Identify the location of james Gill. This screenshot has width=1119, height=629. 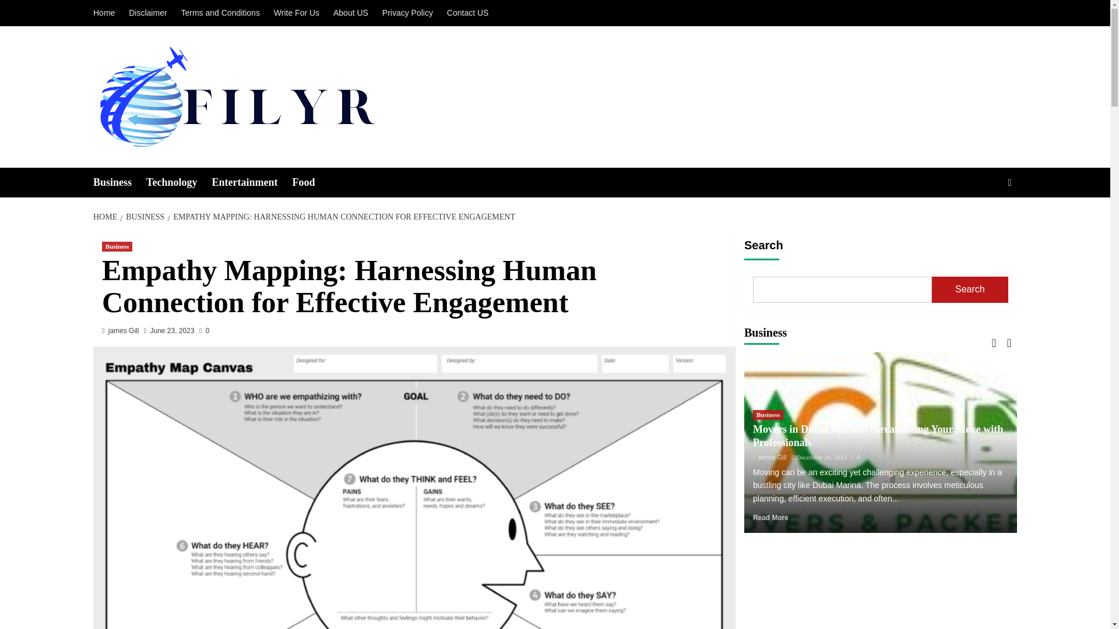
(124, 330).